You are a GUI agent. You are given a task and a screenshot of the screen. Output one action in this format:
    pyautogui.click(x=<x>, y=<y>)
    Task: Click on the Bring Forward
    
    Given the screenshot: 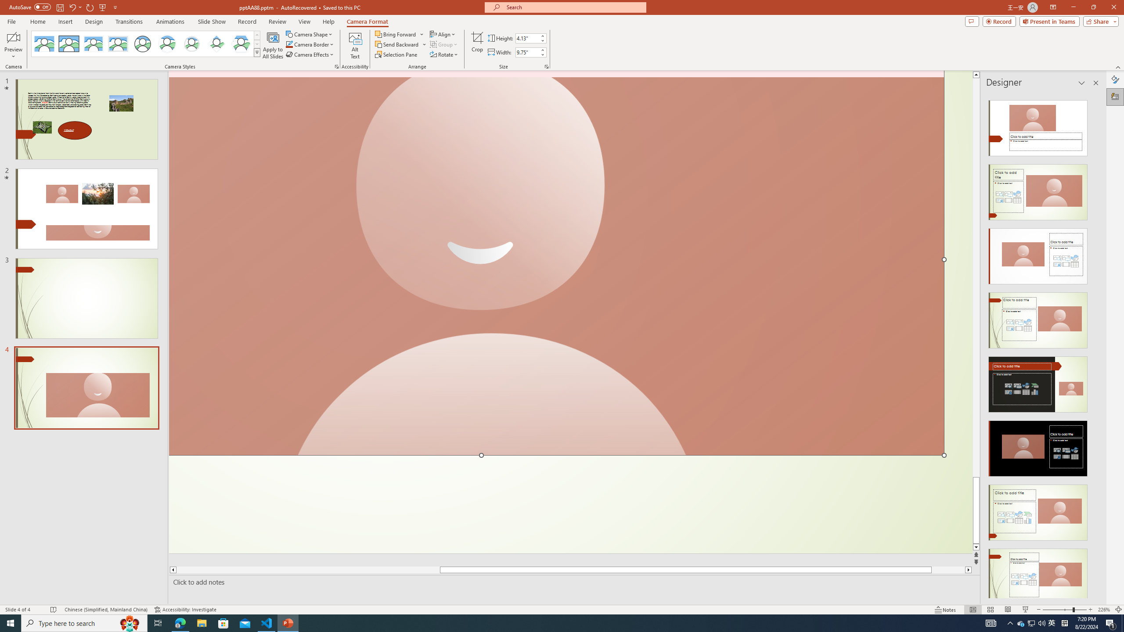 What is the action you would take?
    pyautogui.click(x=400, y=34)
    